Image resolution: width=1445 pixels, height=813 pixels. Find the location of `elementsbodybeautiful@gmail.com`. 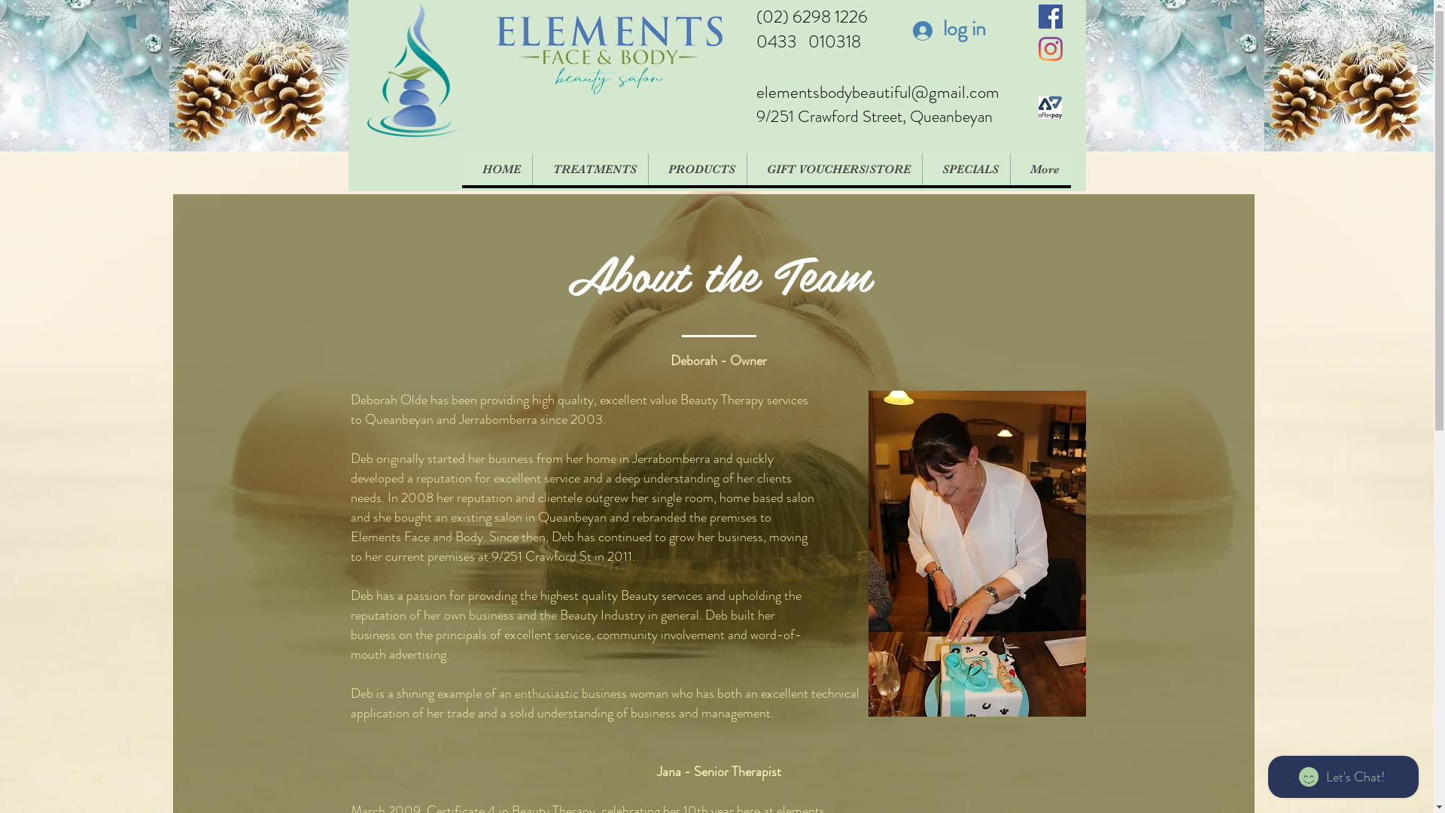

elementsbodybeautiful@gmail.com is located at coordinates (878, 92).